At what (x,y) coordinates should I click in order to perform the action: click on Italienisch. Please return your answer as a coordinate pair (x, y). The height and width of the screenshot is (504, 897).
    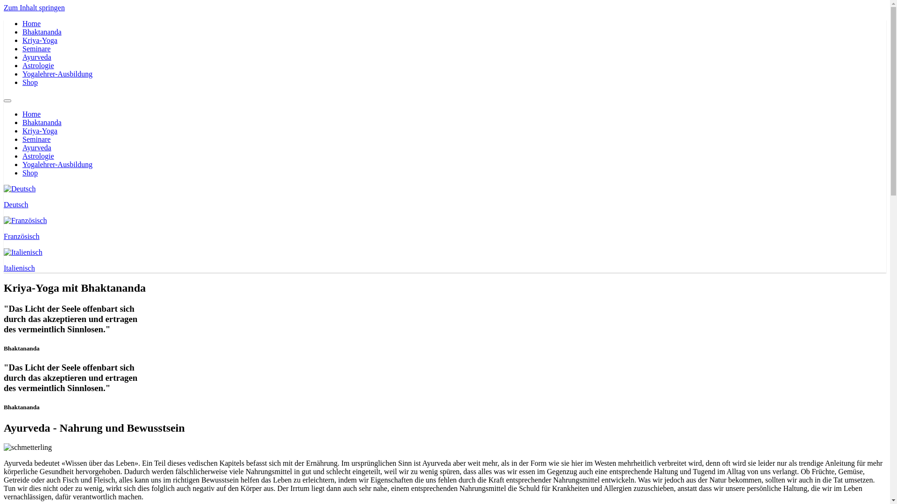
    Looking at the image, I should click on (445, 260).